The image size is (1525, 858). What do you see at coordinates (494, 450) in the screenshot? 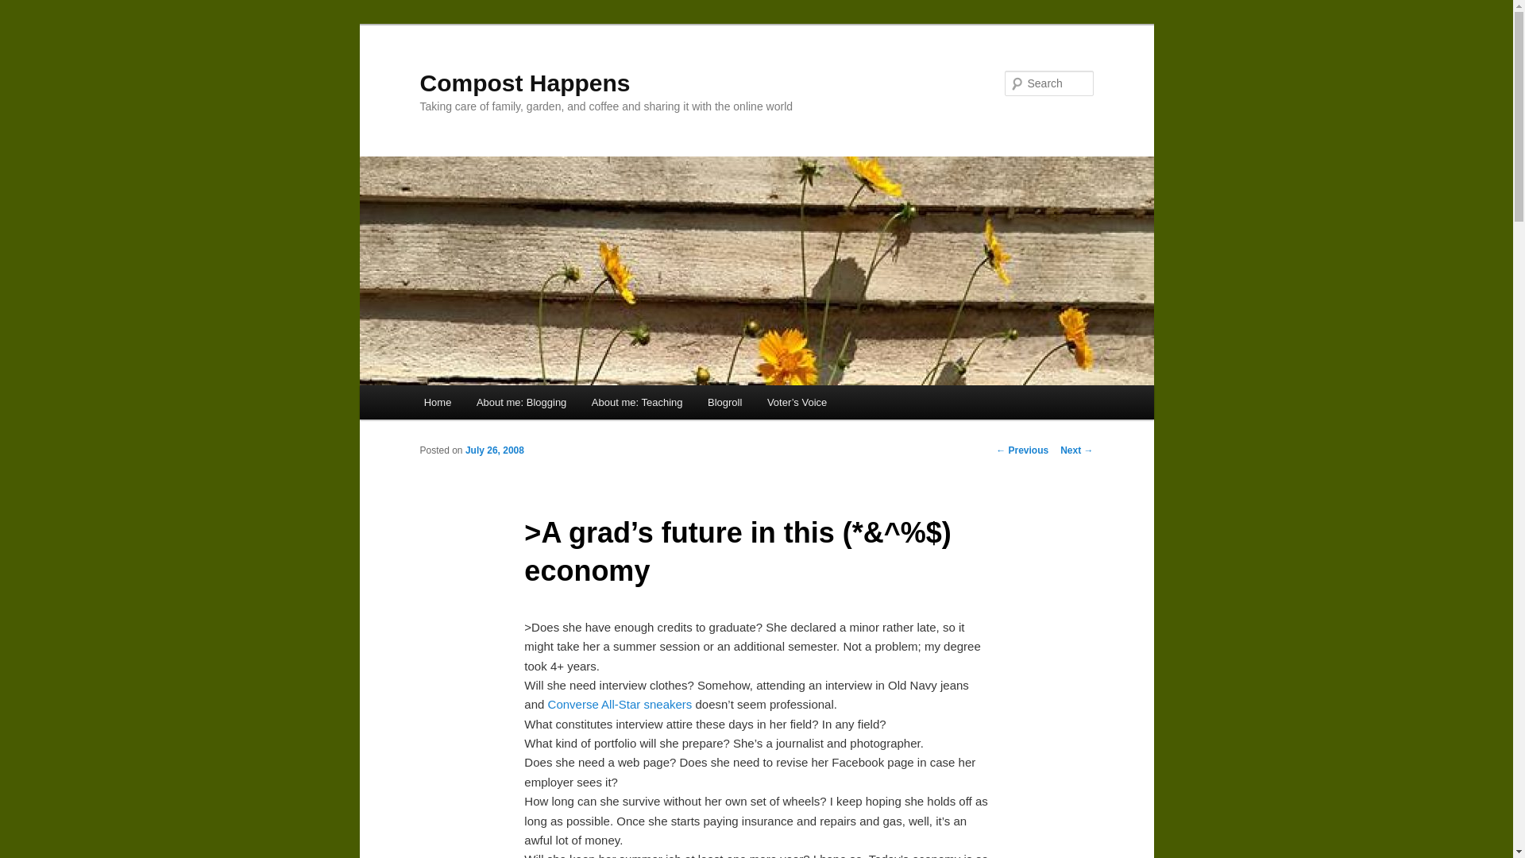
I see `6:14 am` at bounding box center [494, 450].